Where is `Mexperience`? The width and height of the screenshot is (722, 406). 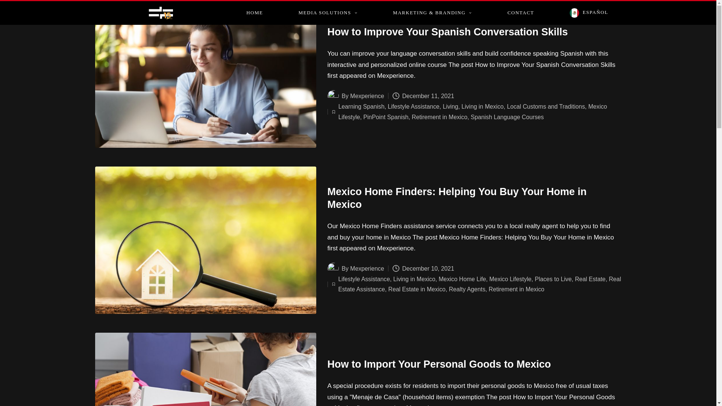
Mexperience is located at coordinates (367, 268).